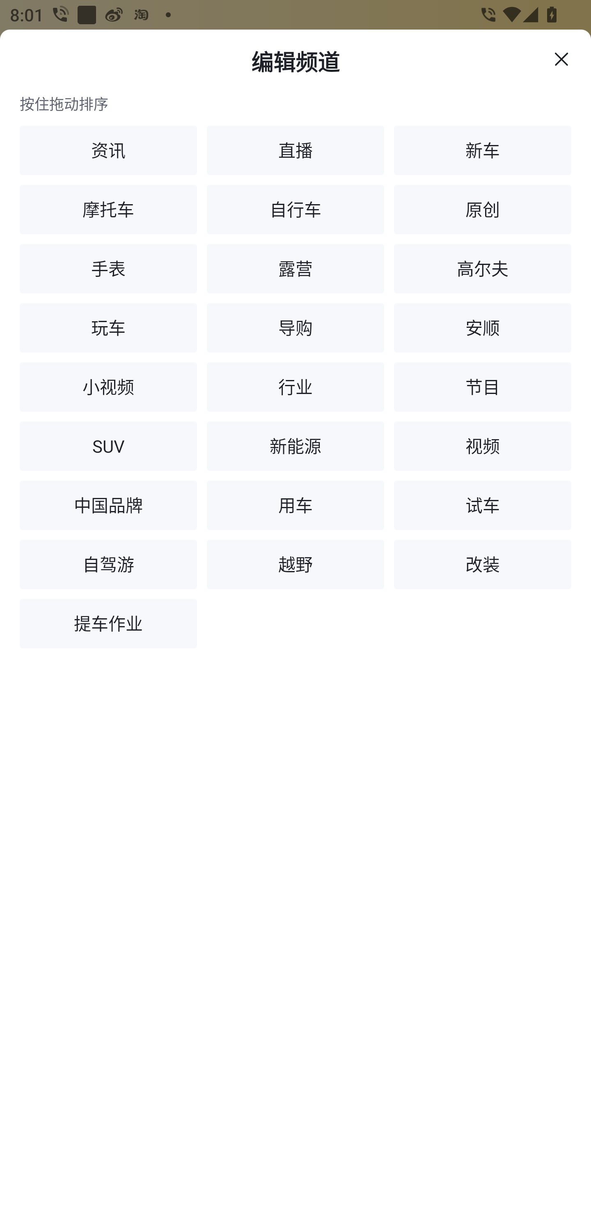 This screenshot has height=1216, width=591. Describe the element at coordinates (295, 150) in the screenshot. I see `直播` at that location.